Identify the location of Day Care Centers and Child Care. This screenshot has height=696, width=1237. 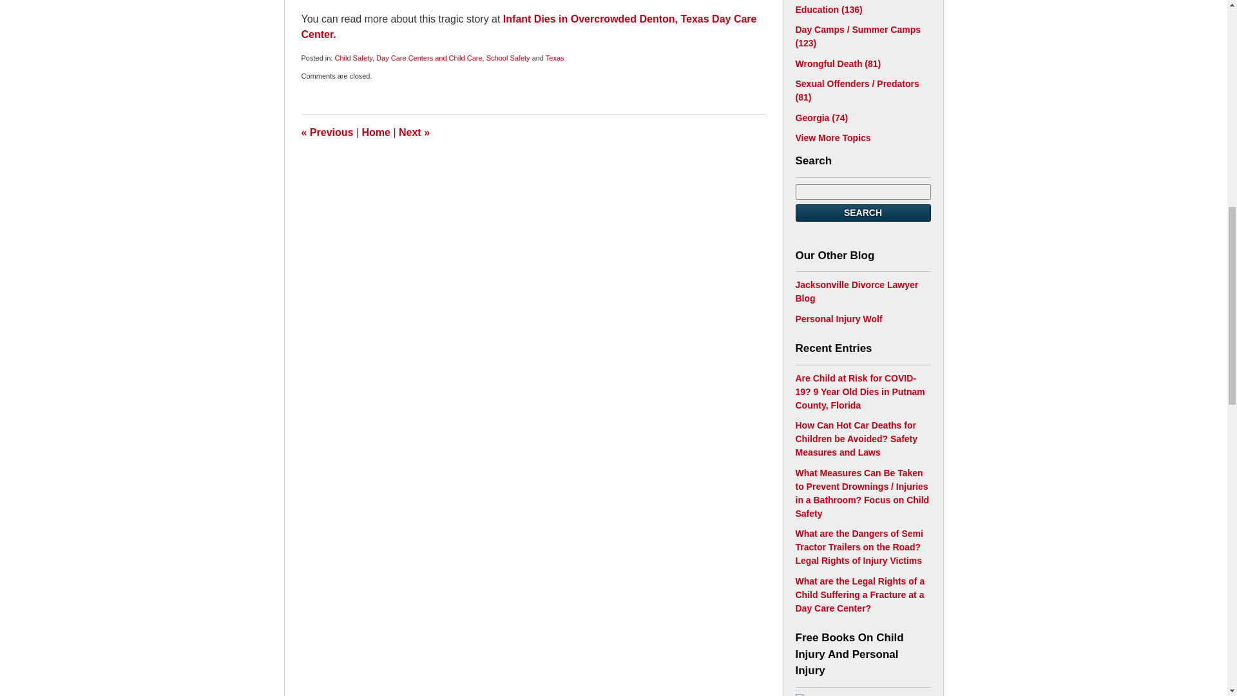
(429, 58).